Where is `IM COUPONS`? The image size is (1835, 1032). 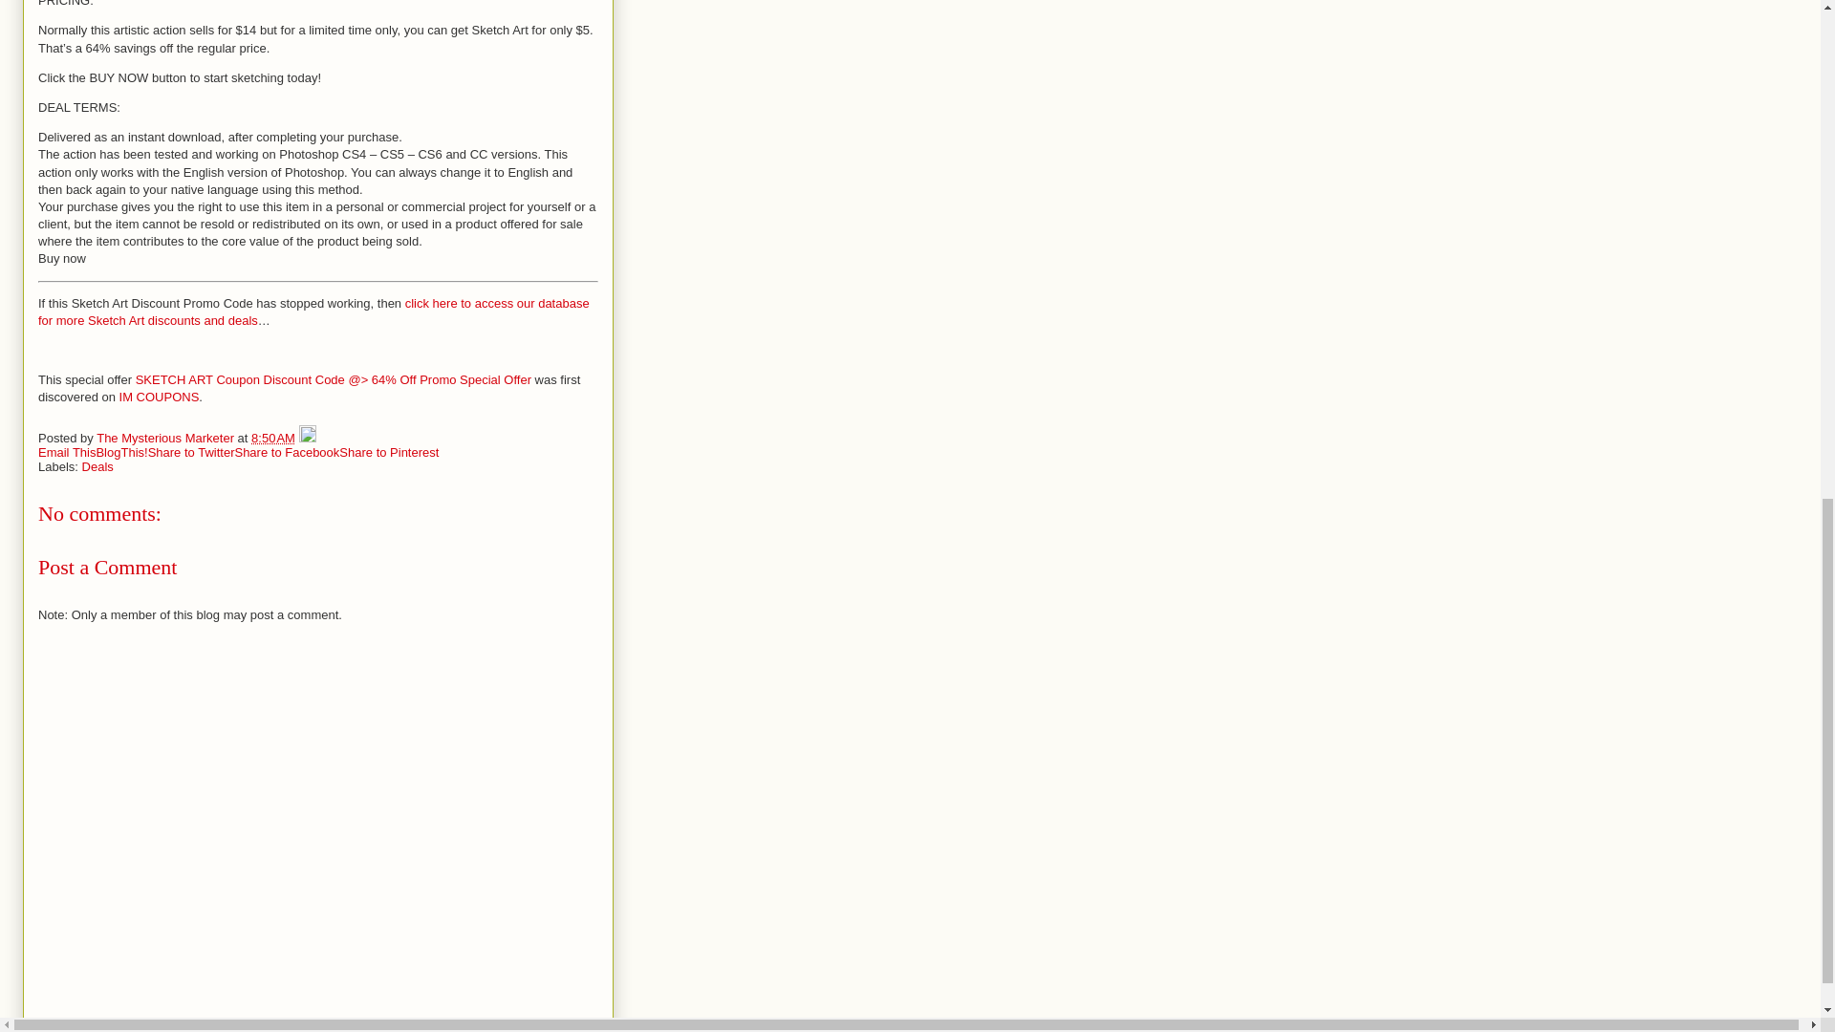
IM COUPONS is located at coordinates (159, 398).